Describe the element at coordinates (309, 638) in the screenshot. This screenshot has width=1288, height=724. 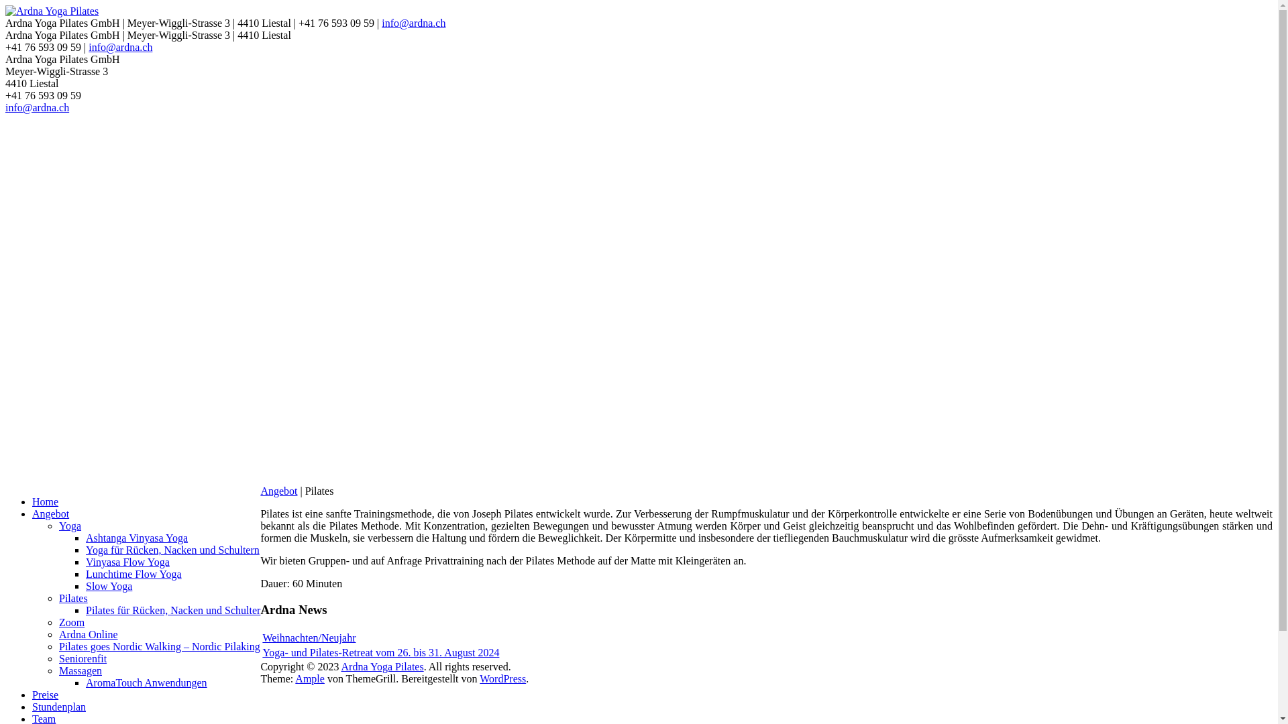
I see `Weihnachten/Neujahr` at that location.